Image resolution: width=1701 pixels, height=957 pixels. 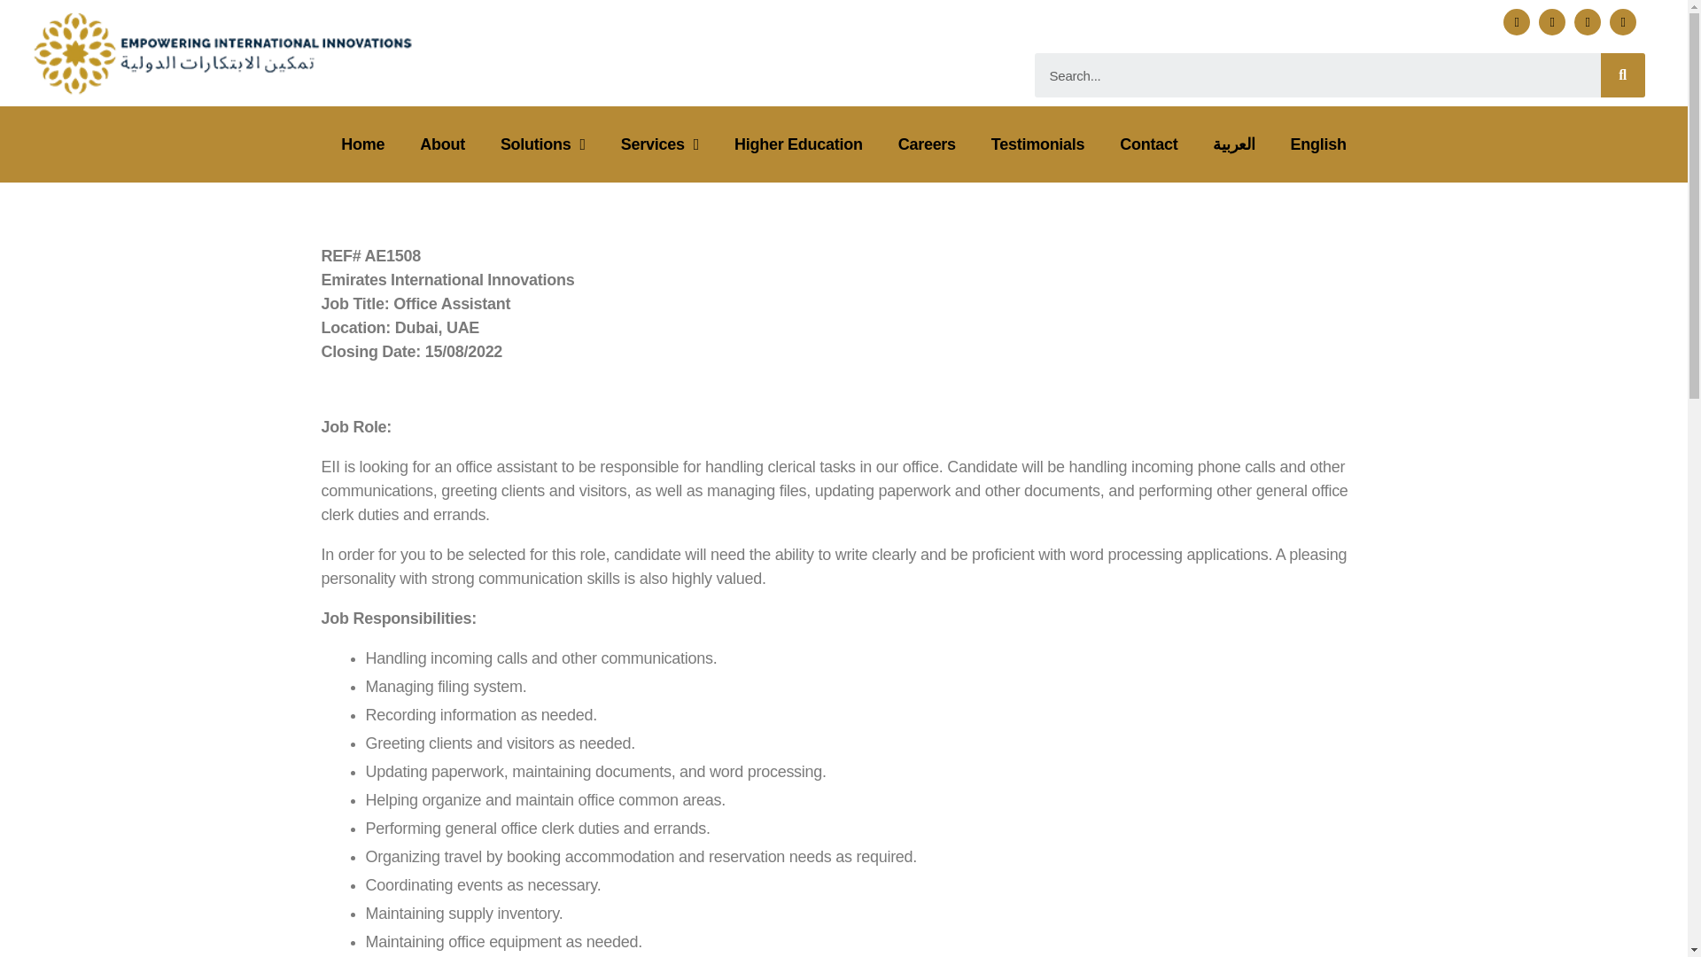 I want to click on English, so click(x=1318, y=144).